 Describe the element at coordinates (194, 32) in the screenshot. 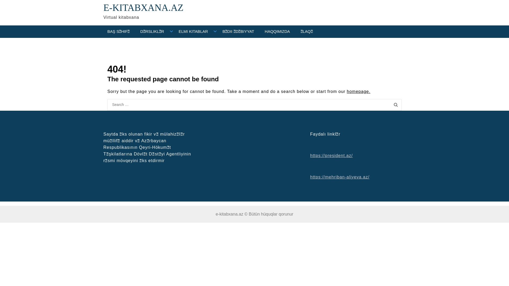

I see `ELMI KITABLAR` at that location.